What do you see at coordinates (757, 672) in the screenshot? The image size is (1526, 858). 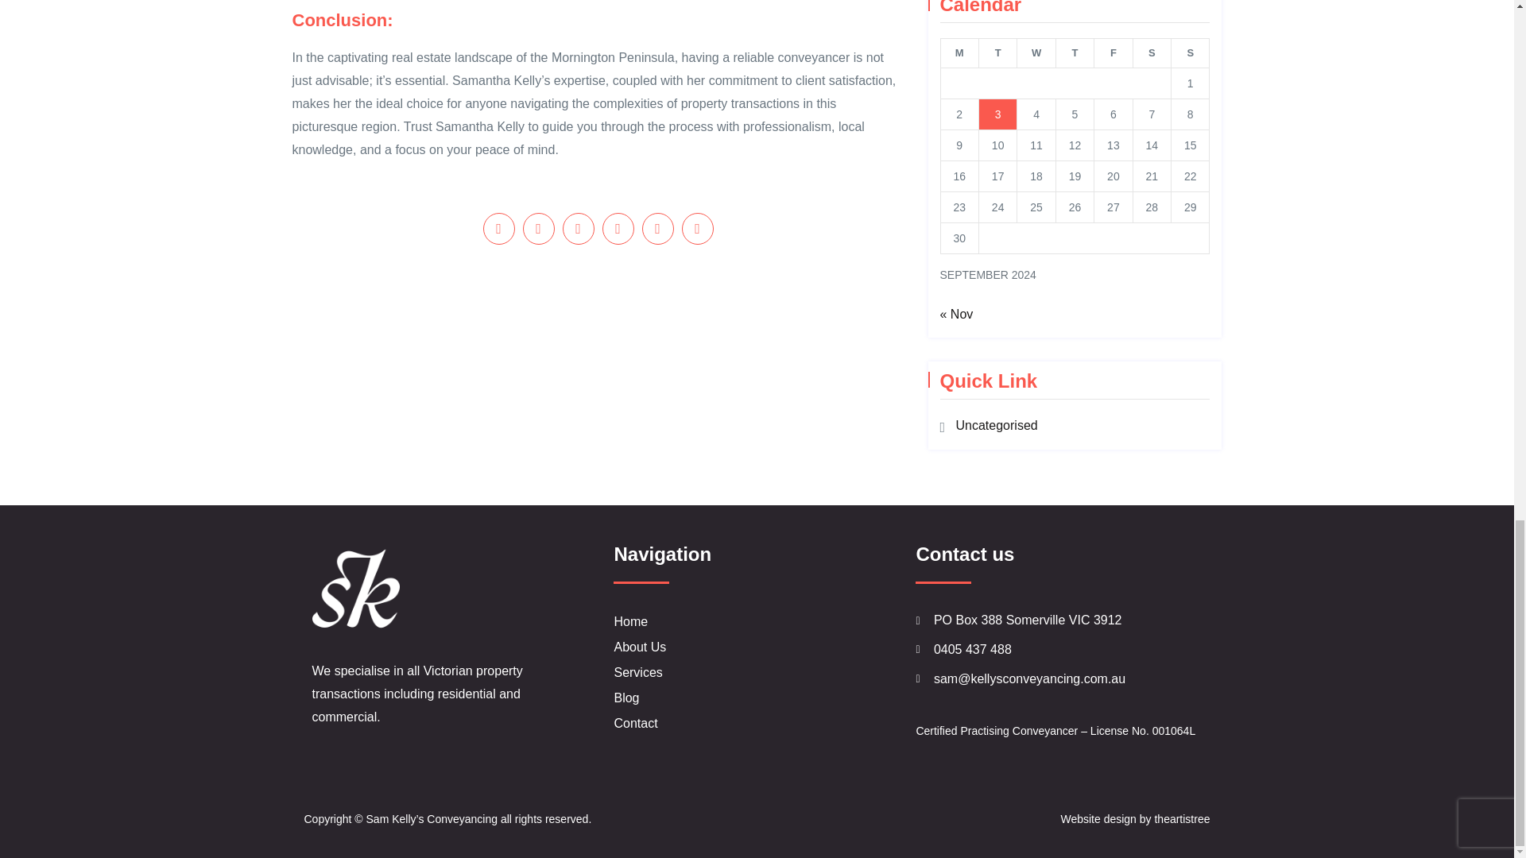 I see `Services` at bounding box center [757, 672].